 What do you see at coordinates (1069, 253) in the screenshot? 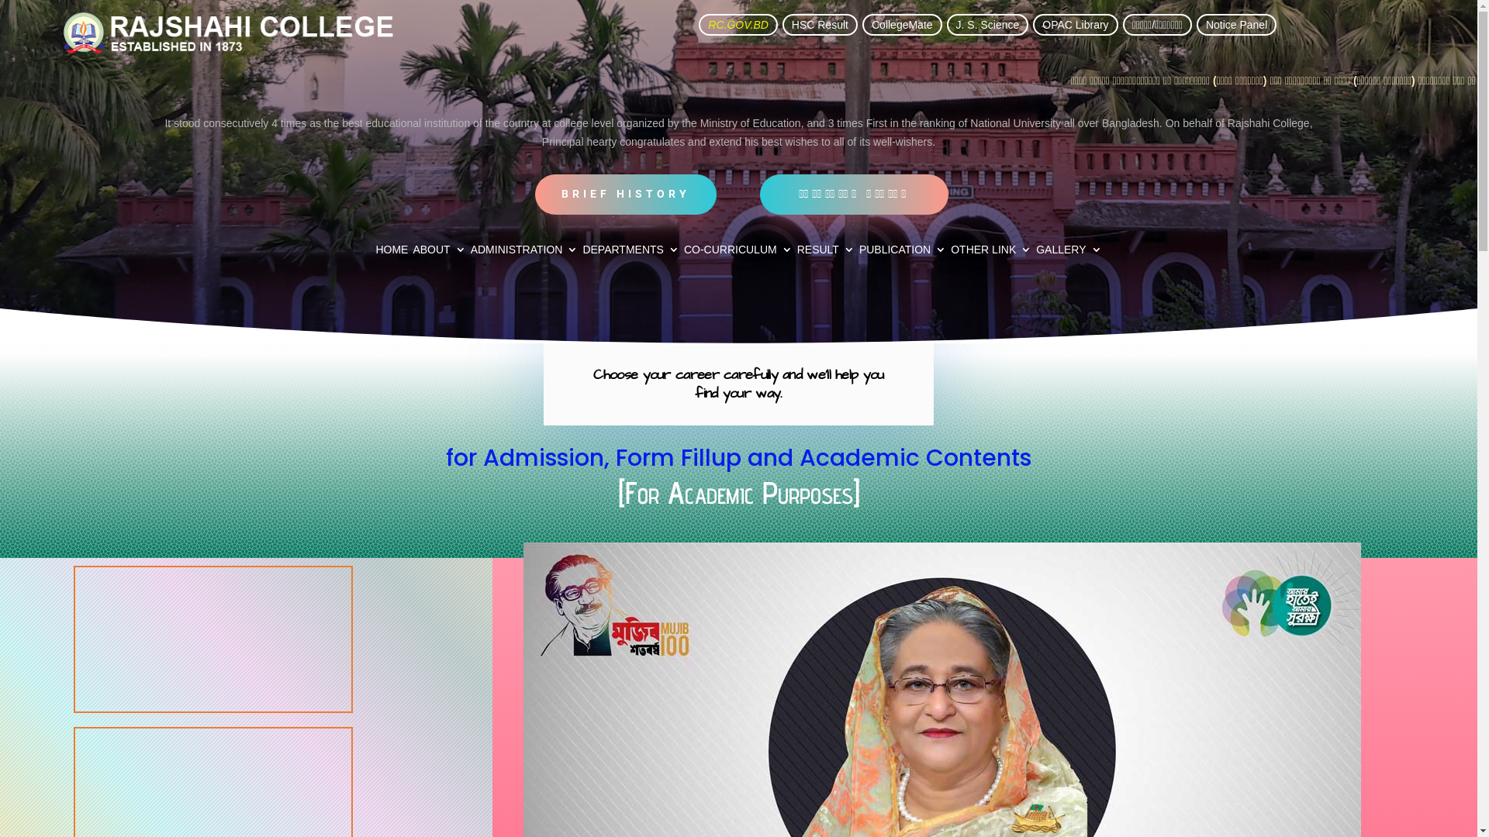
I see `GALLERY` at bounding box center [1069, 253].